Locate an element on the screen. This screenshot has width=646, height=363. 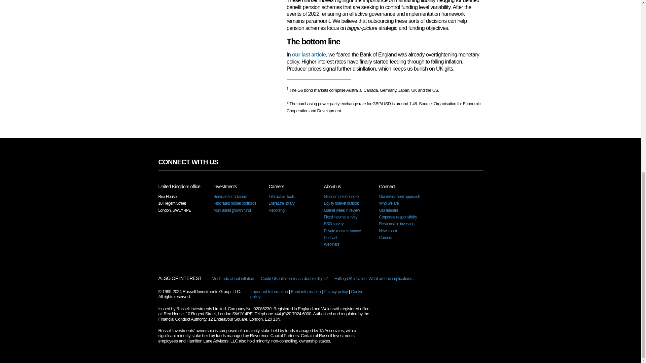
Services for advisers is located at coordinates (230, 196).